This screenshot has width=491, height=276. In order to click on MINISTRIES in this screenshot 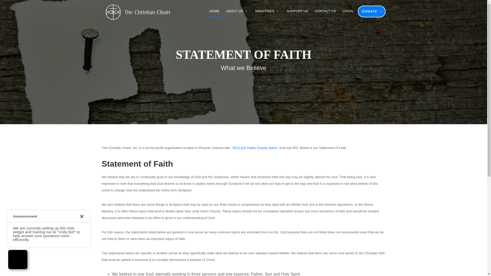, I will do `click(267, 12)`.